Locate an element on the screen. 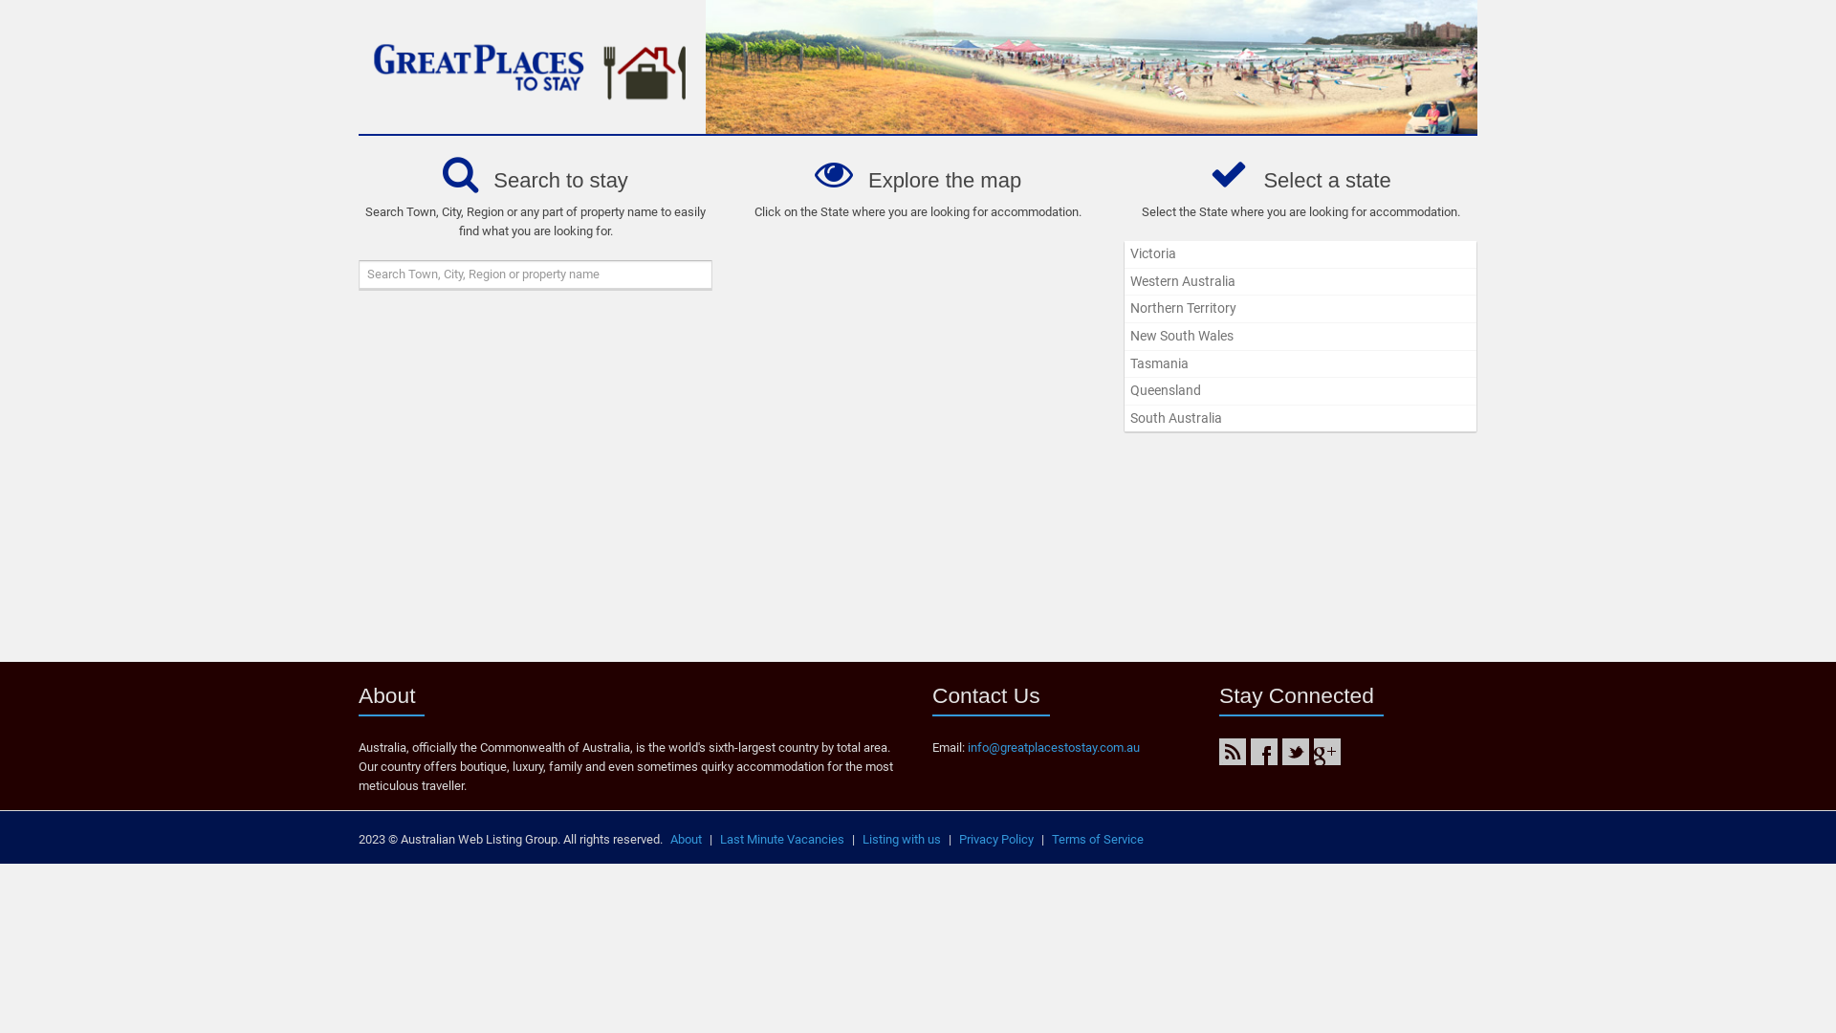  Twitter is located at coordinates (1296, 752).